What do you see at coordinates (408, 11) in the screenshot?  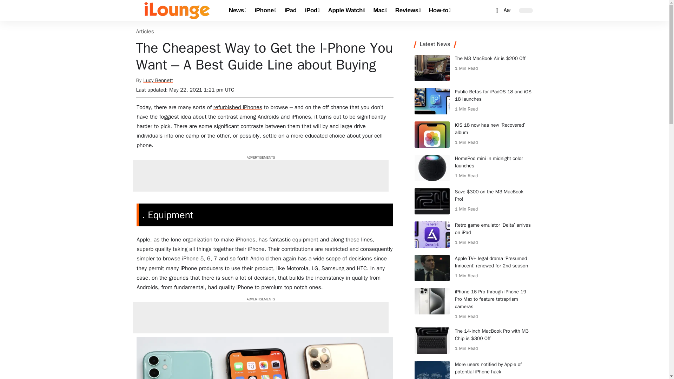 I see `Reviews` at bounding box center [408, 11].